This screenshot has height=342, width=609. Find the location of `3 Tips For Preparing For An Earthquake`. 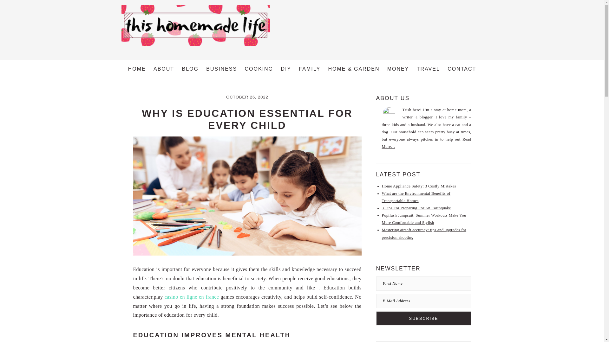

3 Tips For Preparing For An Earthquake is located at coordinates (416, 208).